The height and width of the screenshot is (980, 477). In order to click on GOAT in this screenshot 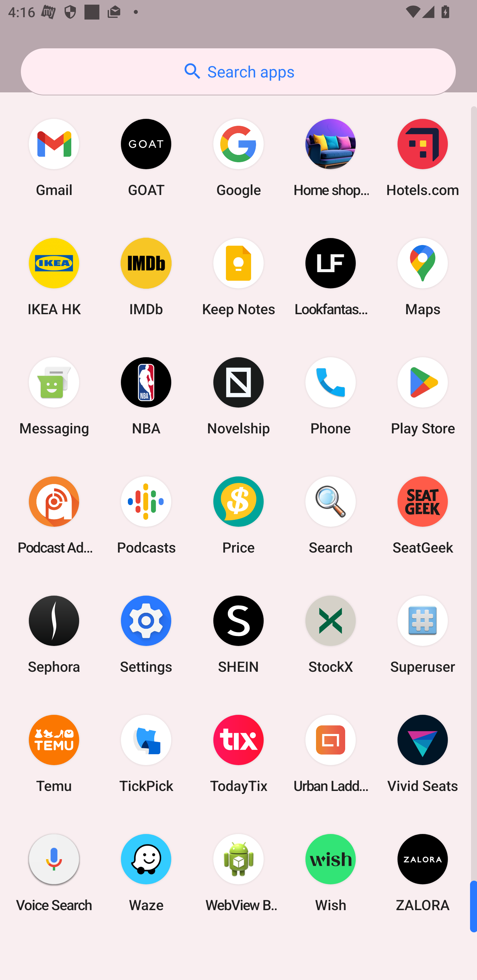, I will do `click(146, 158)`.